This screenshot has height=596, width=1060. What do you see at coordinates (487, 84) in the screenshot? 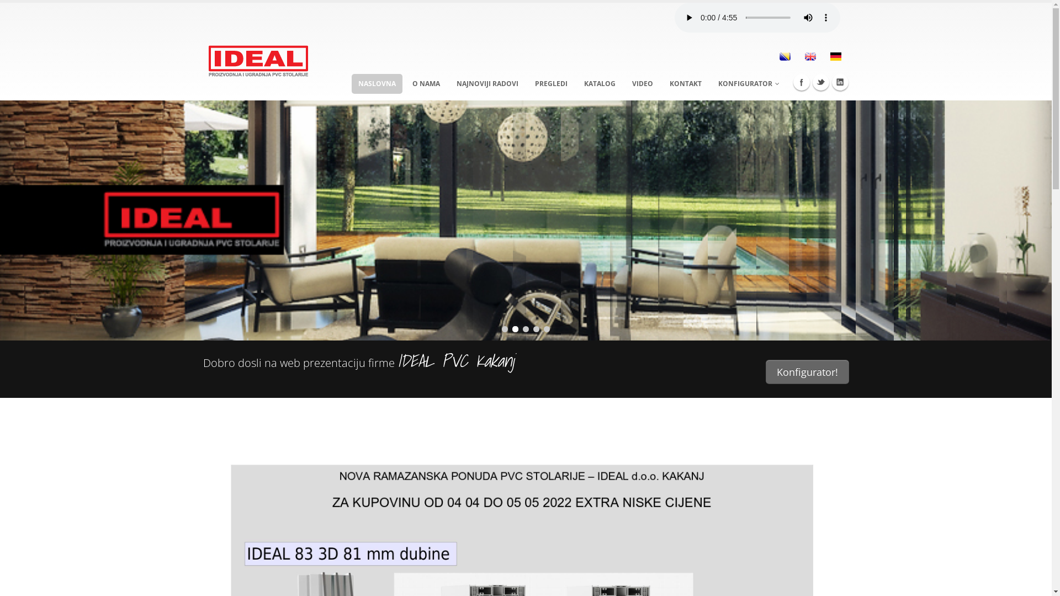
I see `NAJNOVIJI RADOVI` at bounding box center [487, 84].